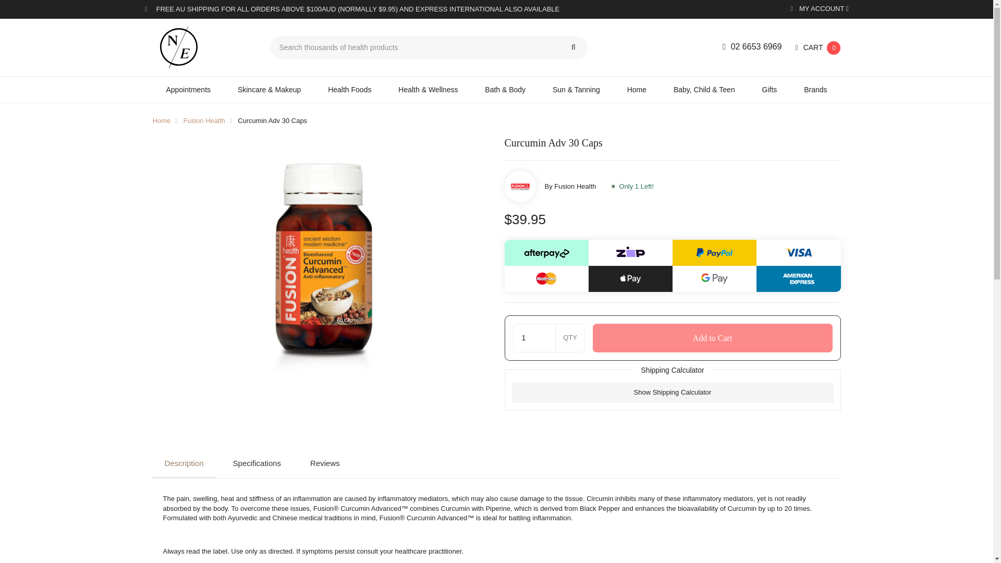 The width and height of the screenshot is (1001, 563). I want to click on My Account, so click(819, 9).